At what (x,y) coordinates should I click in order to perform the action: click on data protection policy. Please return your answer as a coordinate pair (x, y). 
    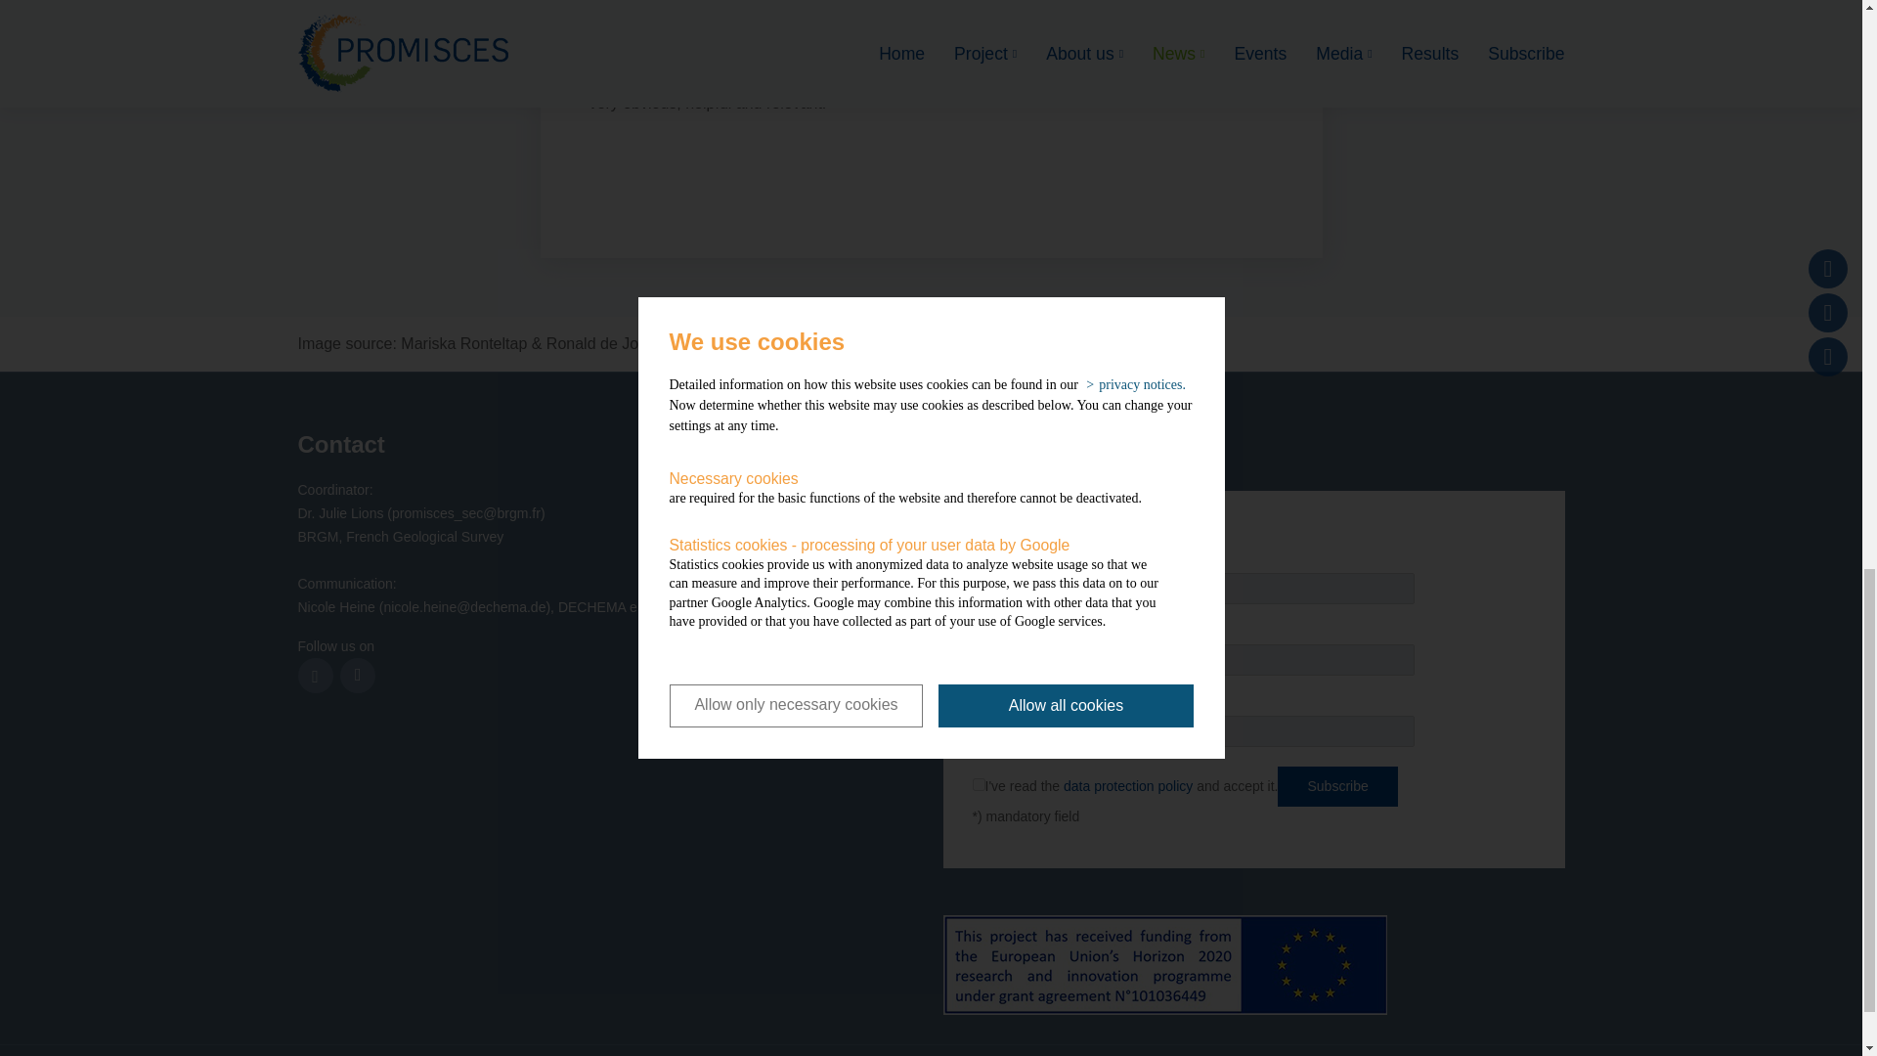
    Looking at the image, I should click on (1128, 786).